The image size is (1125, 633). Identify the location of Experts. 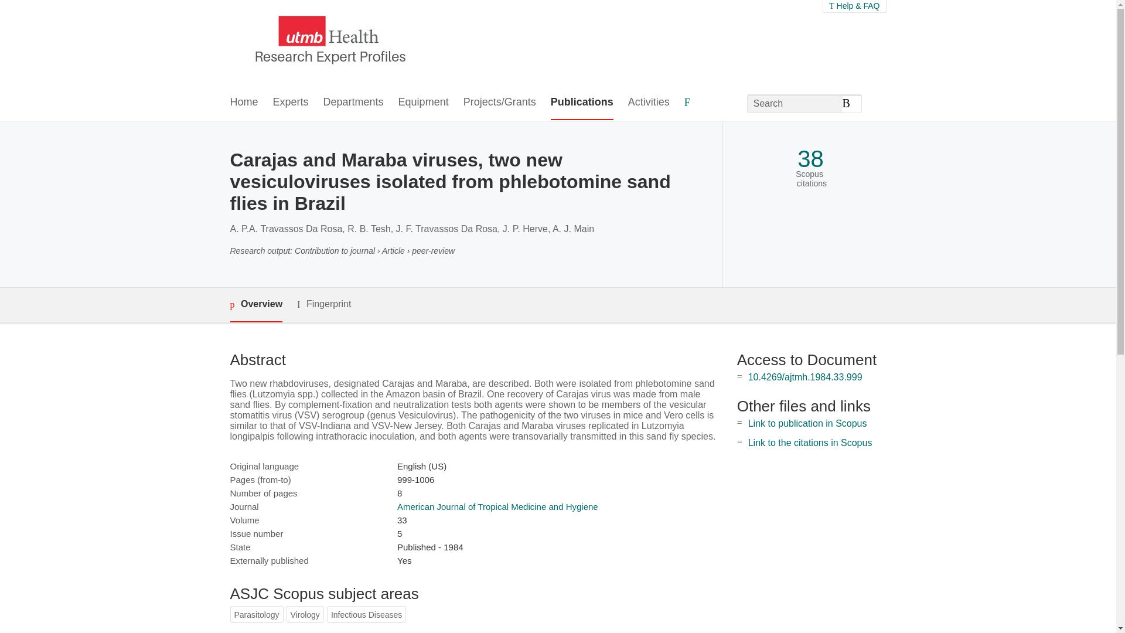
(291, 103).